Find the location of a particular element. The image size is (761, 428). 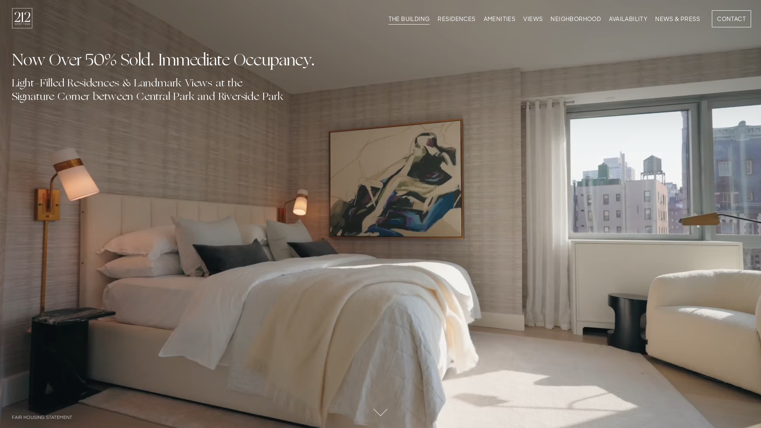

NEIGHBORHOOD is located at coordinates (576, 21).